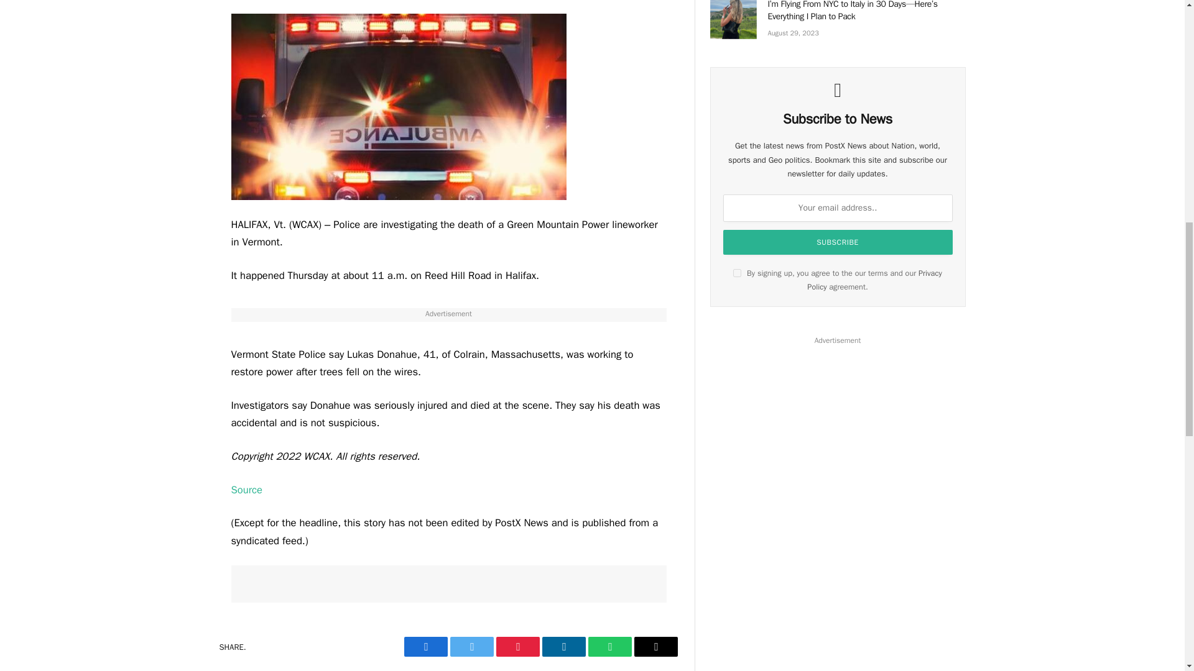 This screenshot has height=671, width=1194. What do you see at coordinates (838, 242) in the screenshot?
I see `Subscribe` at bounding box center [838, 242].